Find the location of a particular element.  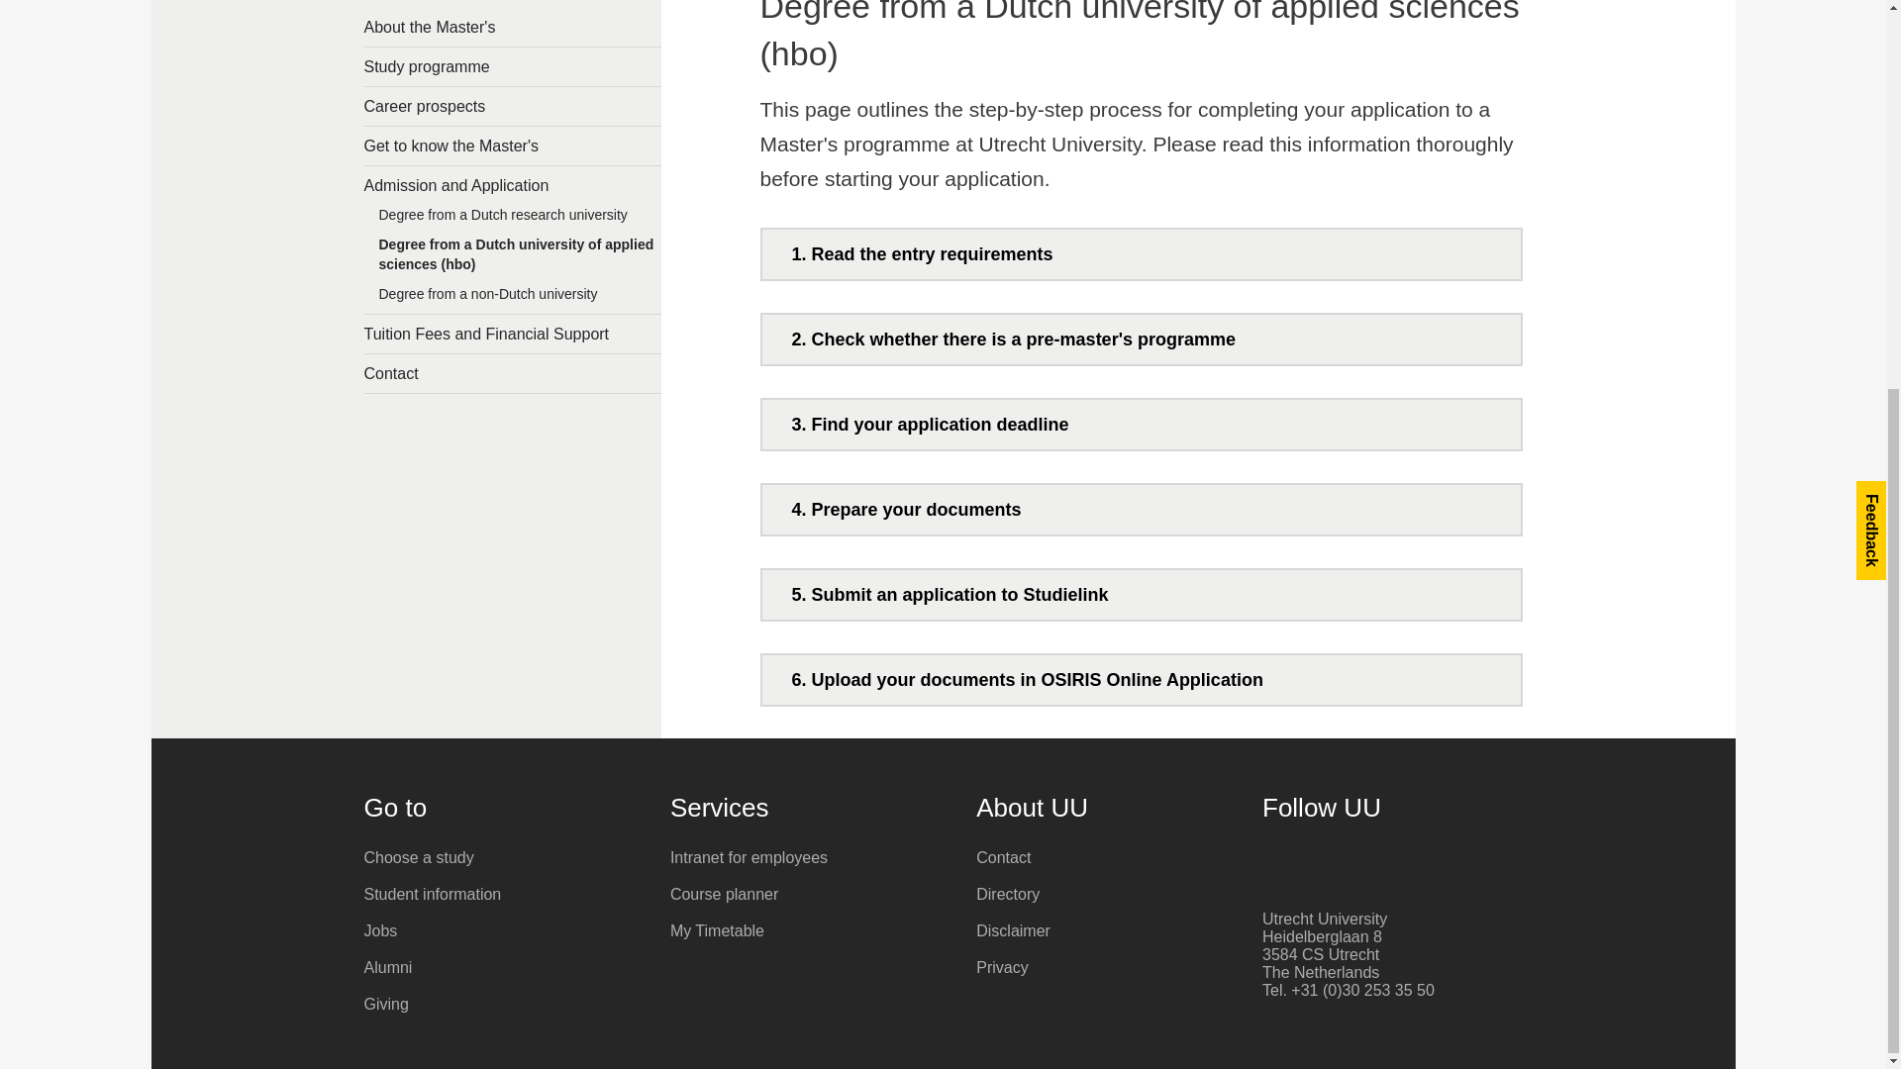

Study programme is located at coordinates (513, 66).